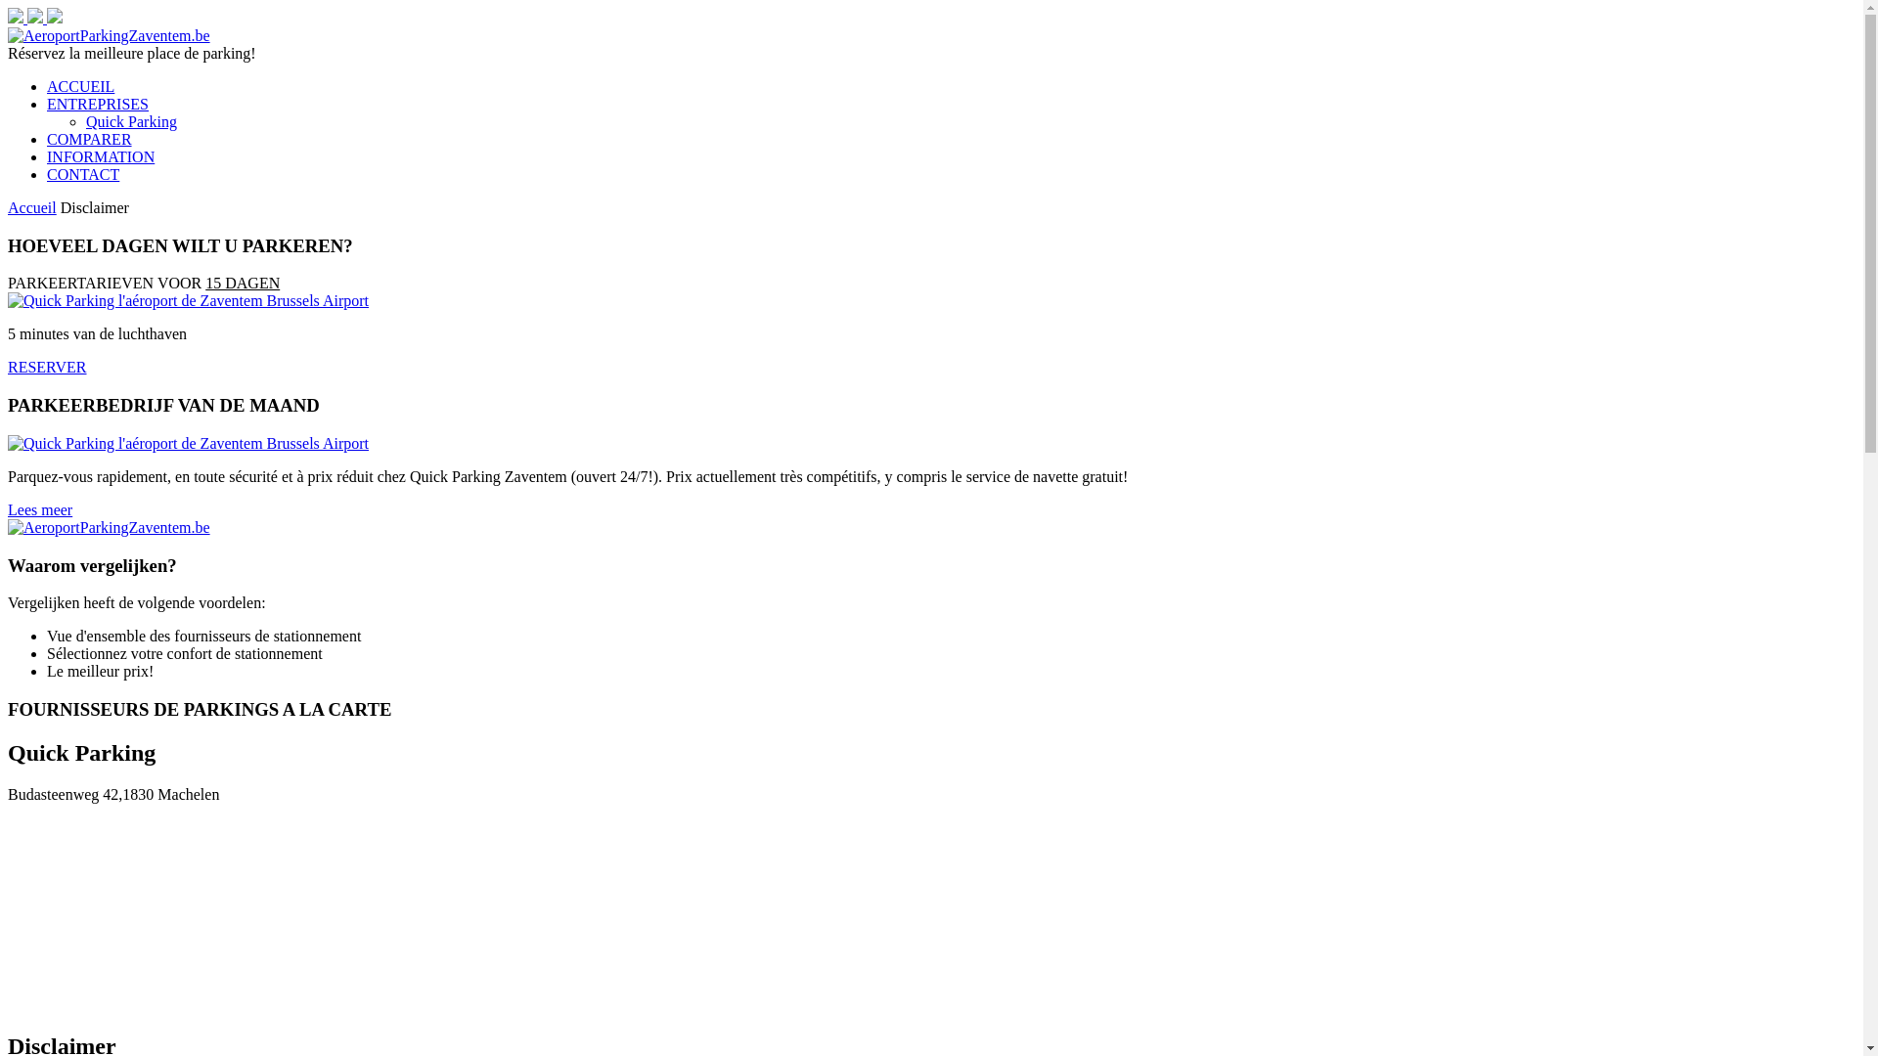  I want to click on ENTREPRISES, so click(98, 104).